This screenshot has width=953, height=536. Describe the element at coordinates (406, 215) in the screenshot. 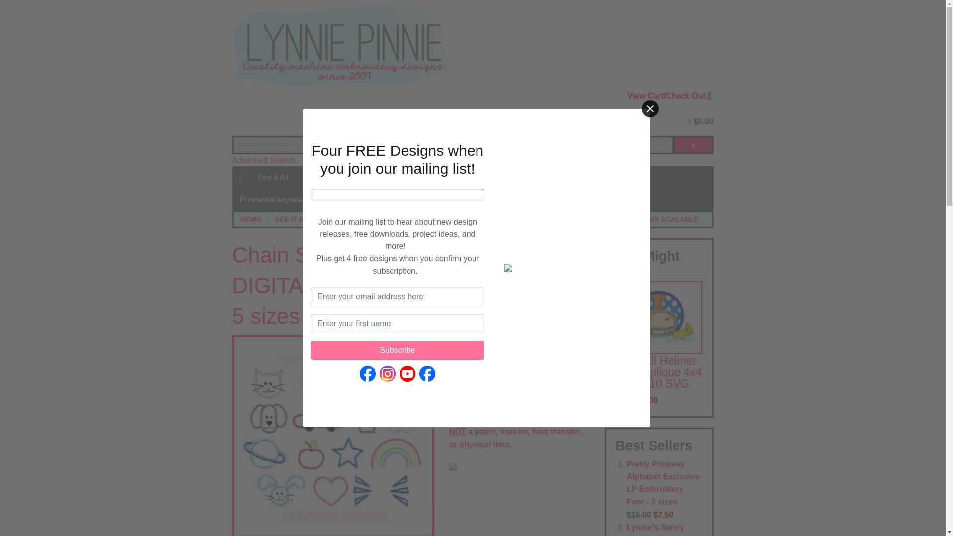

I see `See All Fonts, Alphabets, and Frames` at that location.